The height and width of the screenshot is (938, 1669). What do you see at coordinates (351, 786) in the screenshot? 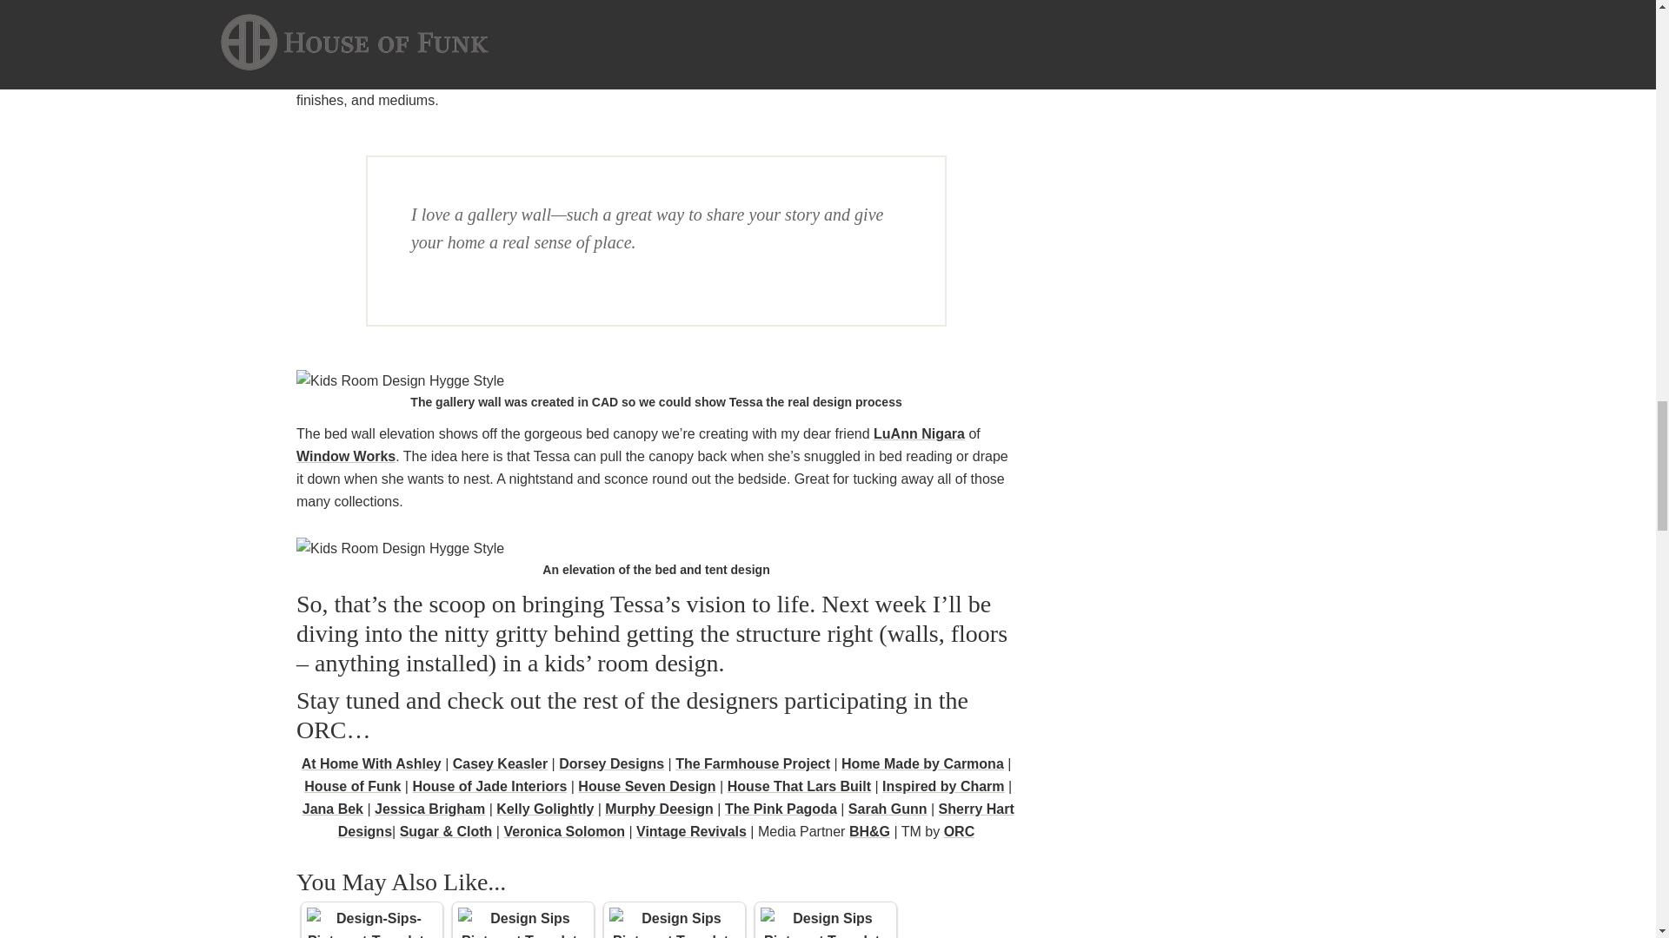
I see `House of Funk` at bounding box center [351, 786].